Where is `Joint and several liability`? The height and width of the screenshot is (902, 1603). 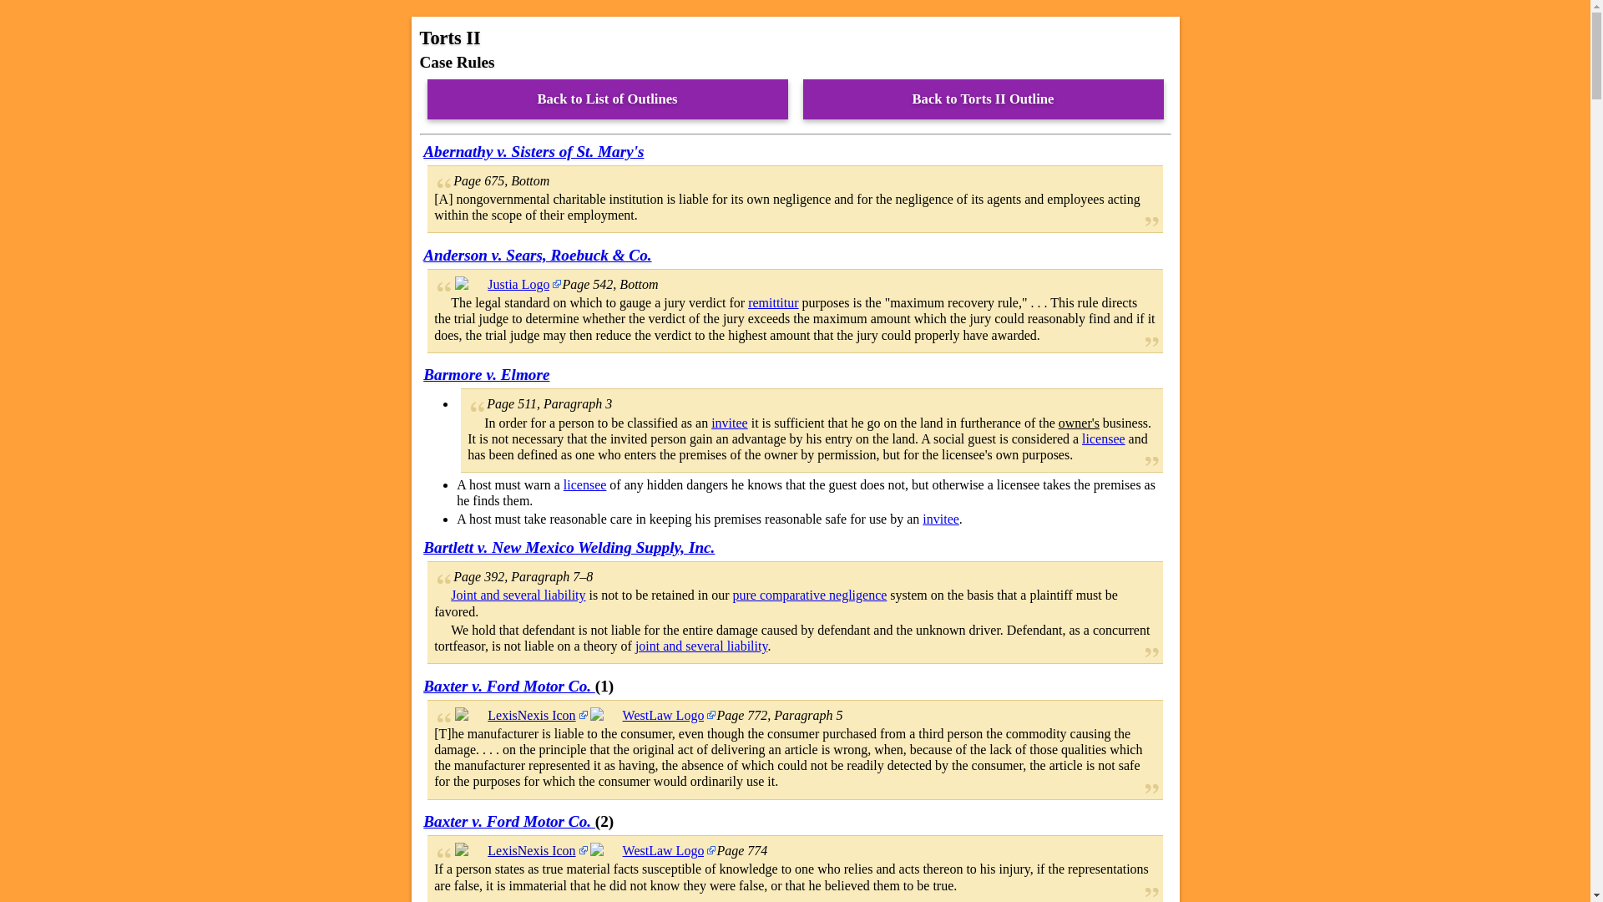
Joint and several liability is located at coordinates (518, 595).